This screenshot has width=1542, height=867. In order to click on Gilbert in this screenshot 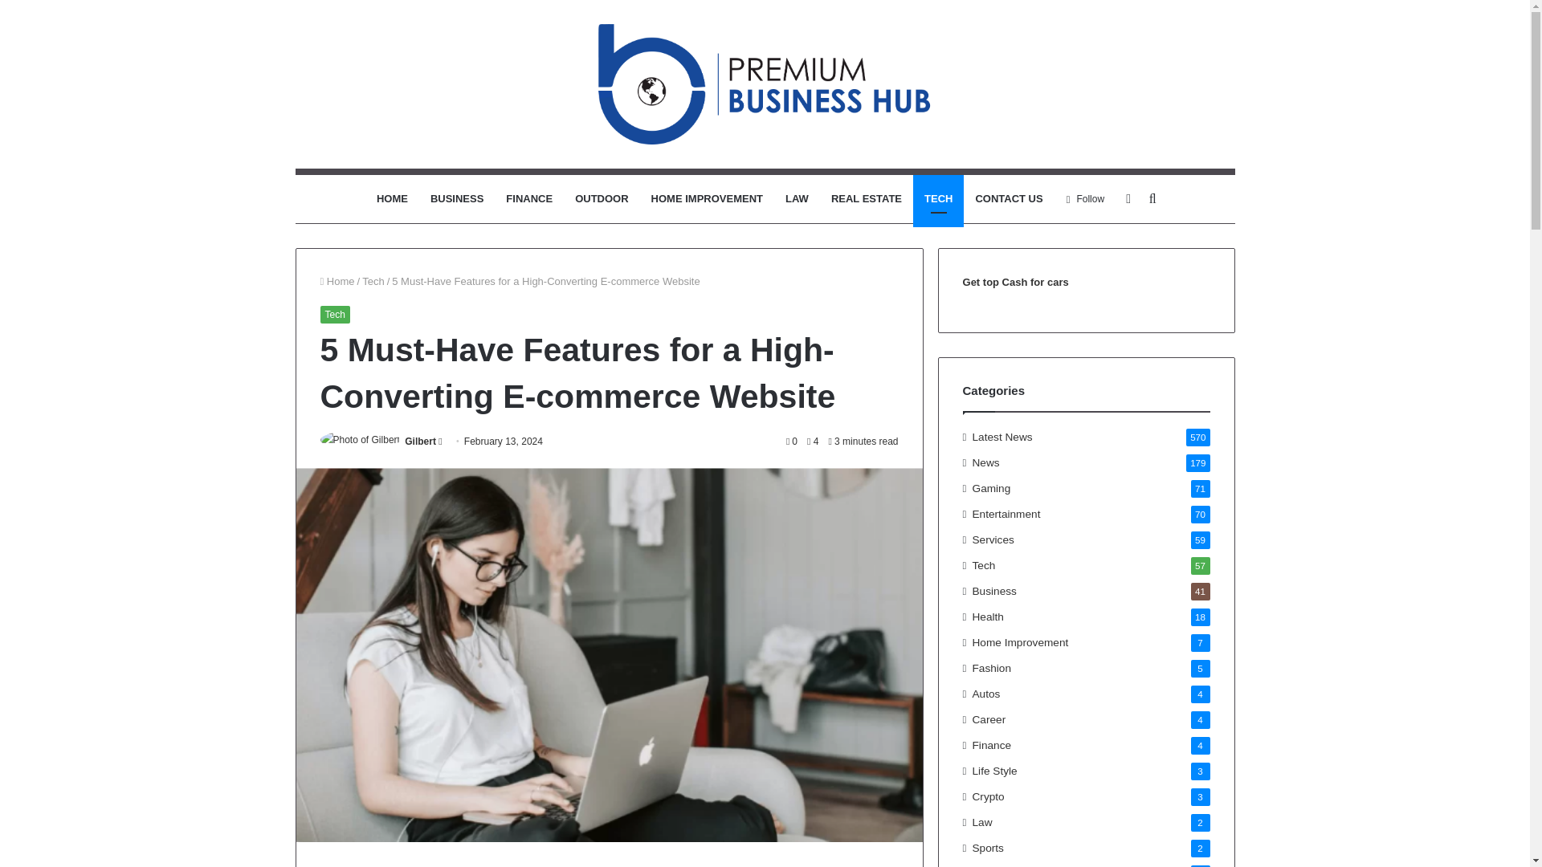, I will do `click(420, 442)`.